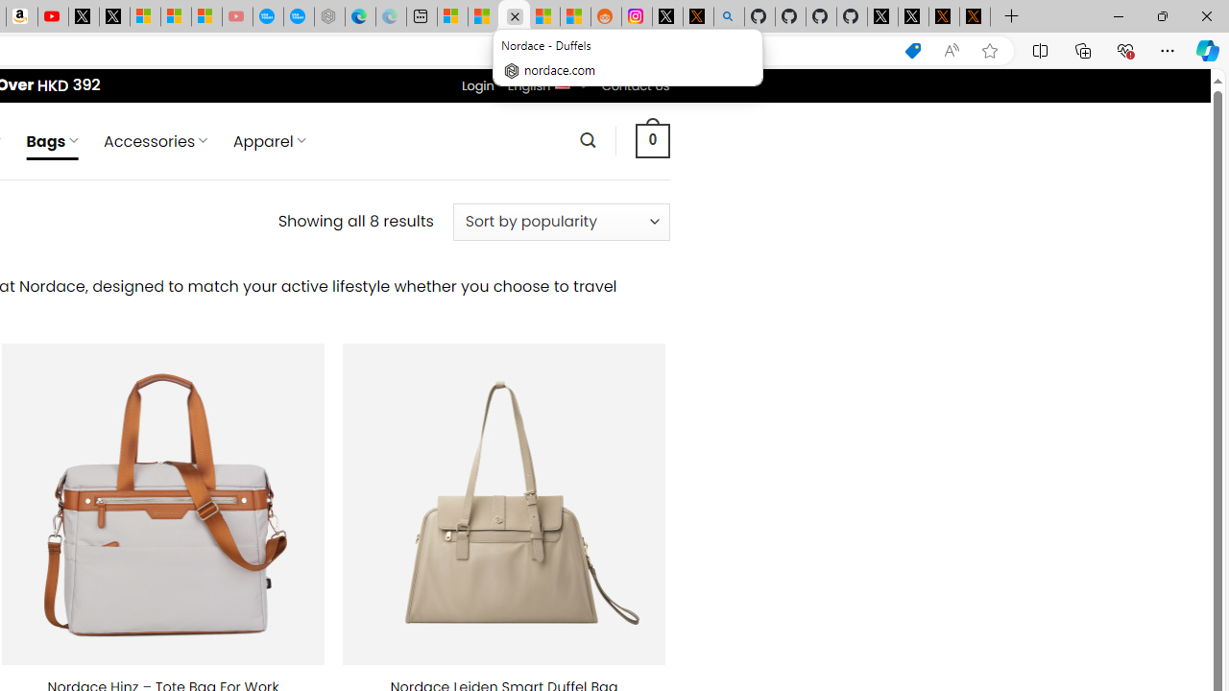 The width and height of the screenshot is (1229, 691). Describe the element at coordinates (561, 222) in the screenshot. I see `Shop order` at that location.